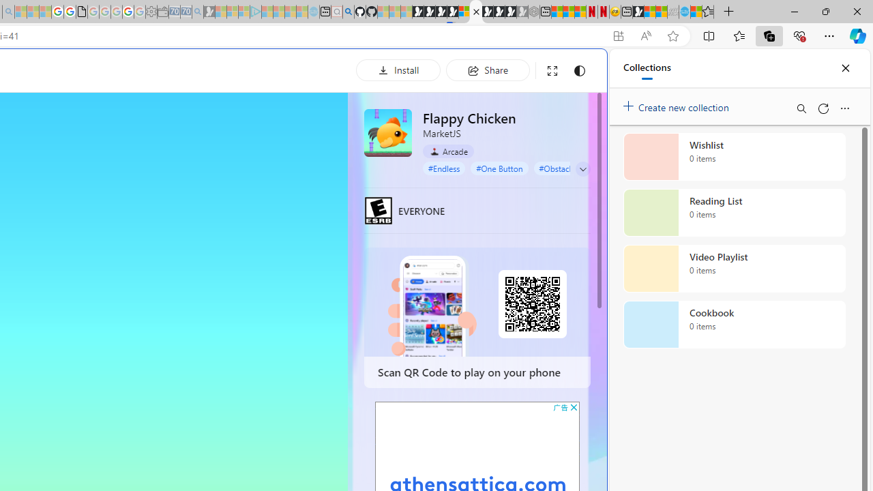 This screenshot has width=873, height=491. Describe the element at coordinates (464, 12) in the screenshot. I see `Sign in to your account` at that location.